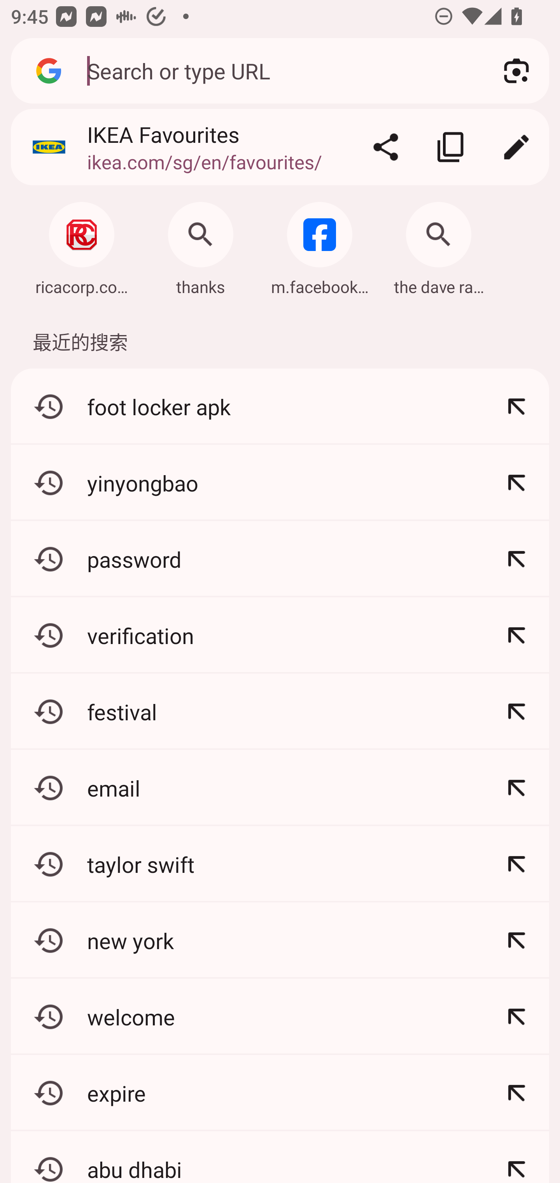 Image resolution: width=560 pixels, height=1183 pixels. What do you see at coordinates (516, 711) in the screenshot?
I see `Refine: festival` at bounding box center [516, 711].